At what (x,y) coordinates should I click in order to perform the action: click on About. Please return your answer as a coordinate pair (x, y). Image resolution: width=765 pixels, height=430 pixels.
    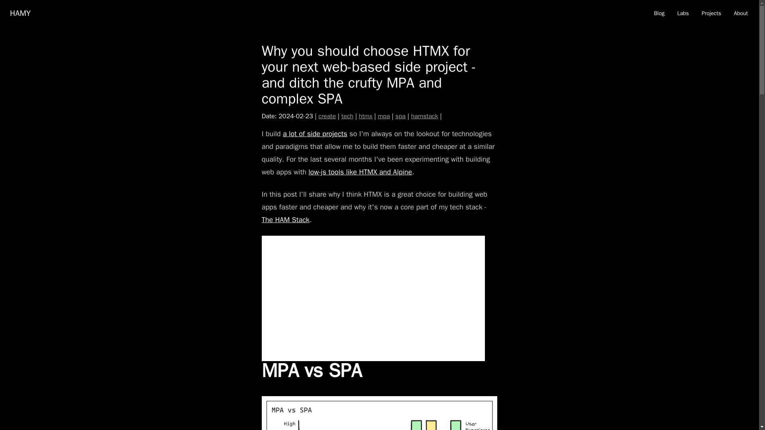
    Looking at the image, I should click on (741, 14).